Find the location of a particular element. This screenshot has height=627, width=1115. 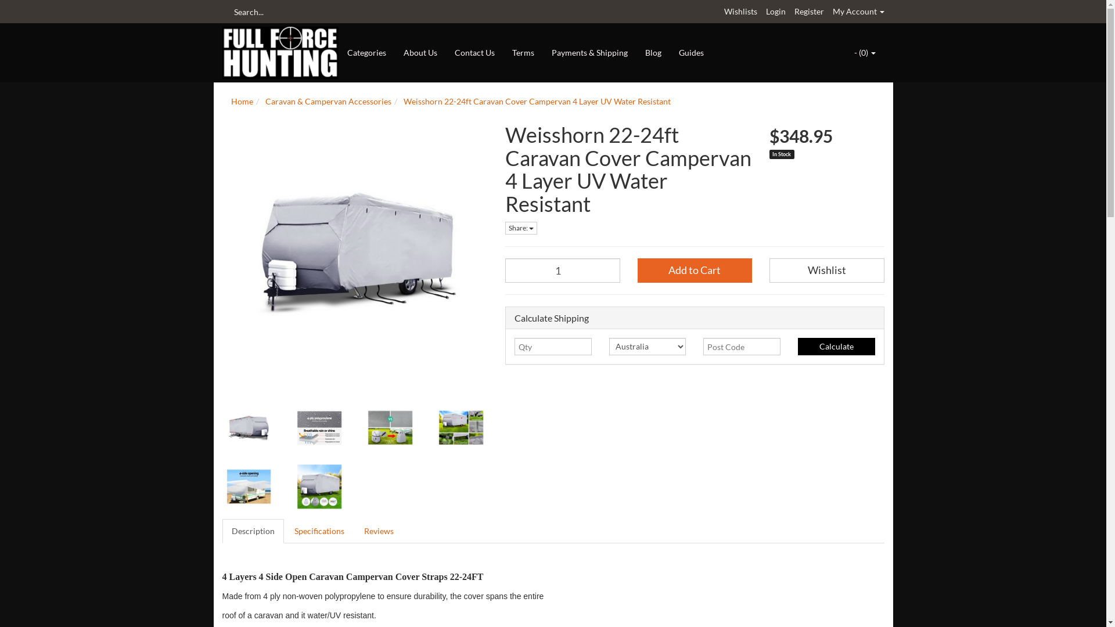

Guides is located at coordinates (691, 53).